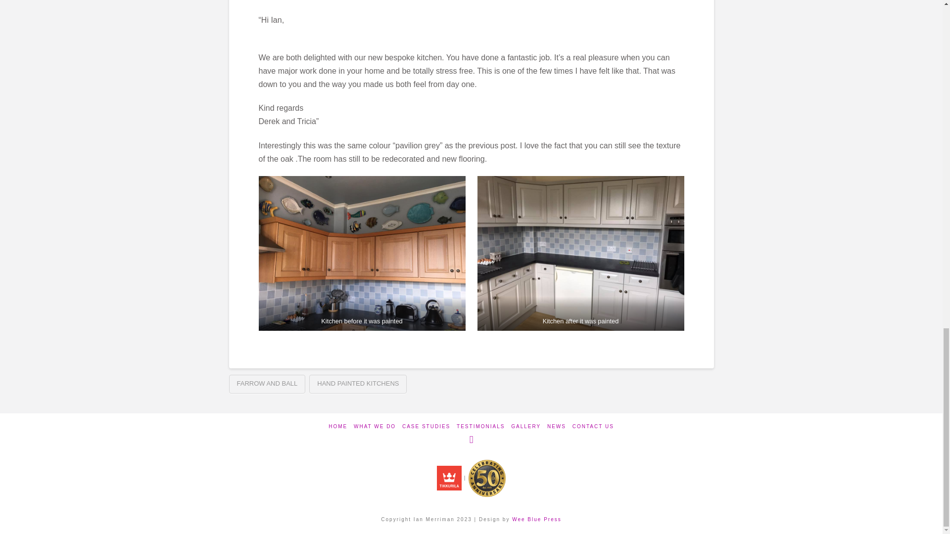 This screenshot has height=534, width=950. I want to click on CONTACT US, so click(593, 426).